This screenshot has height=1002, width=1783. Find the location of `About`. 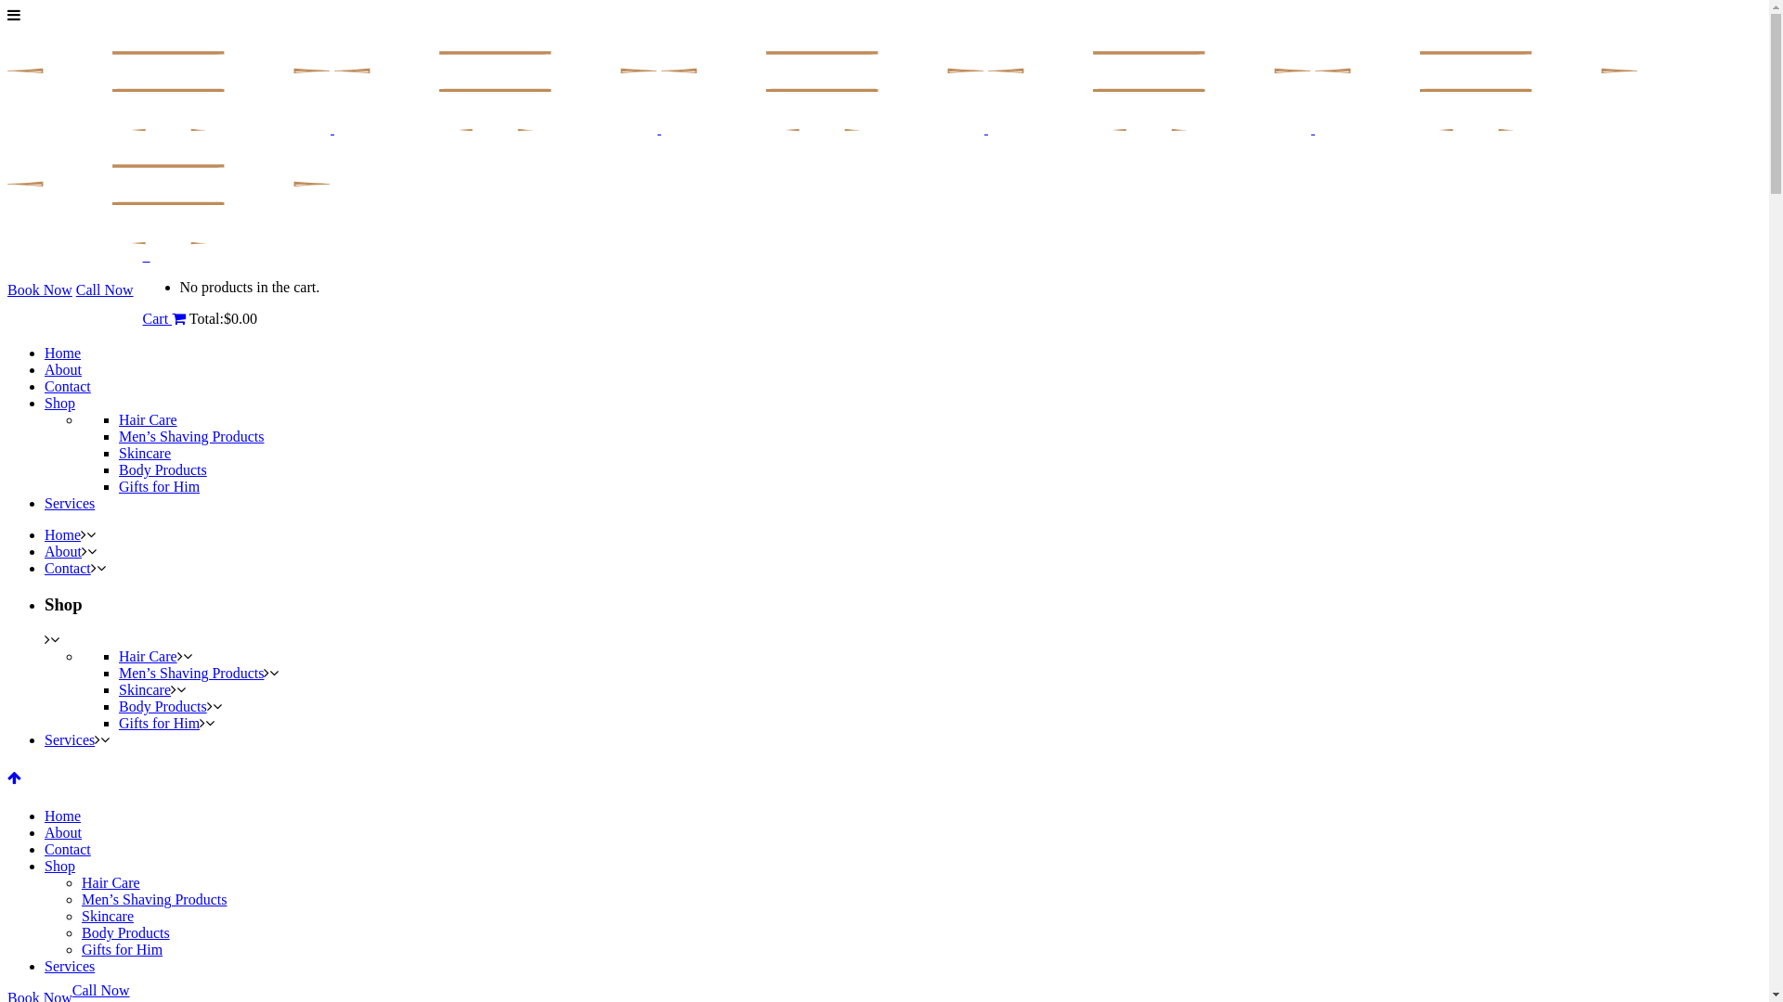

About is located at coordinates (63, 369).